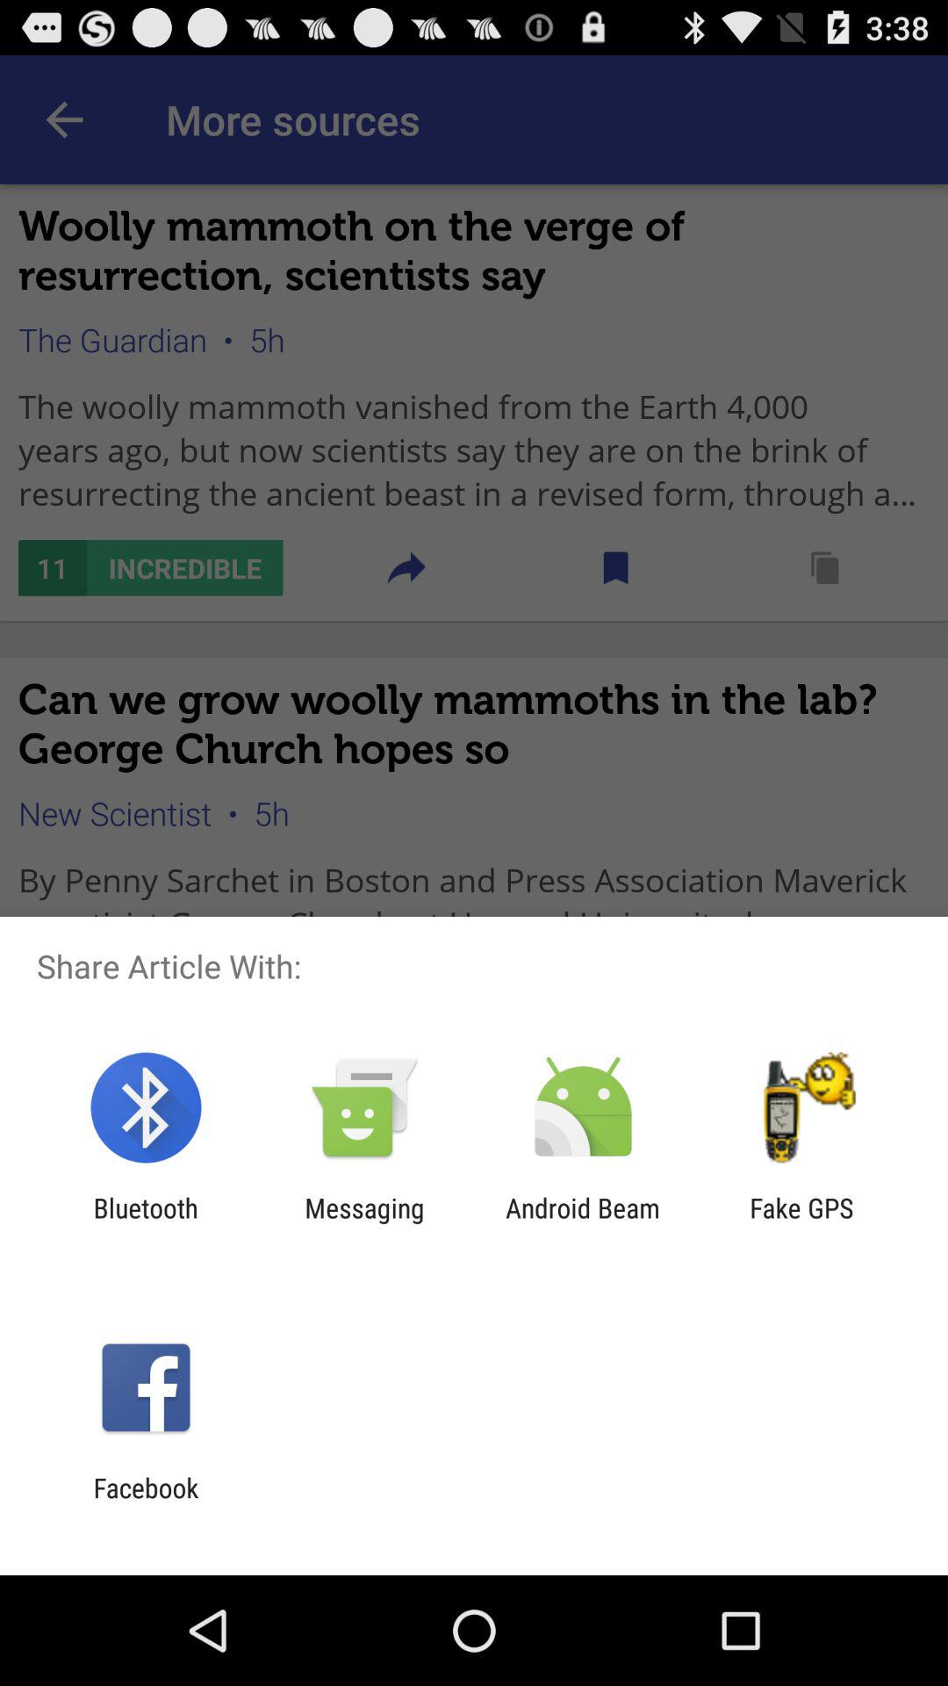  Describe the element at coordinates (146, 1223) in the screenshot. I see `tap the item next to the messaging icon` at that location.